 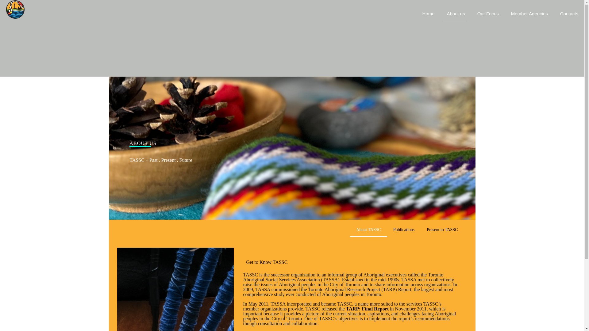 What do you see at coordinates (428, 13) in the screenshot?
I see `Home` at bounding box center [428, 13].